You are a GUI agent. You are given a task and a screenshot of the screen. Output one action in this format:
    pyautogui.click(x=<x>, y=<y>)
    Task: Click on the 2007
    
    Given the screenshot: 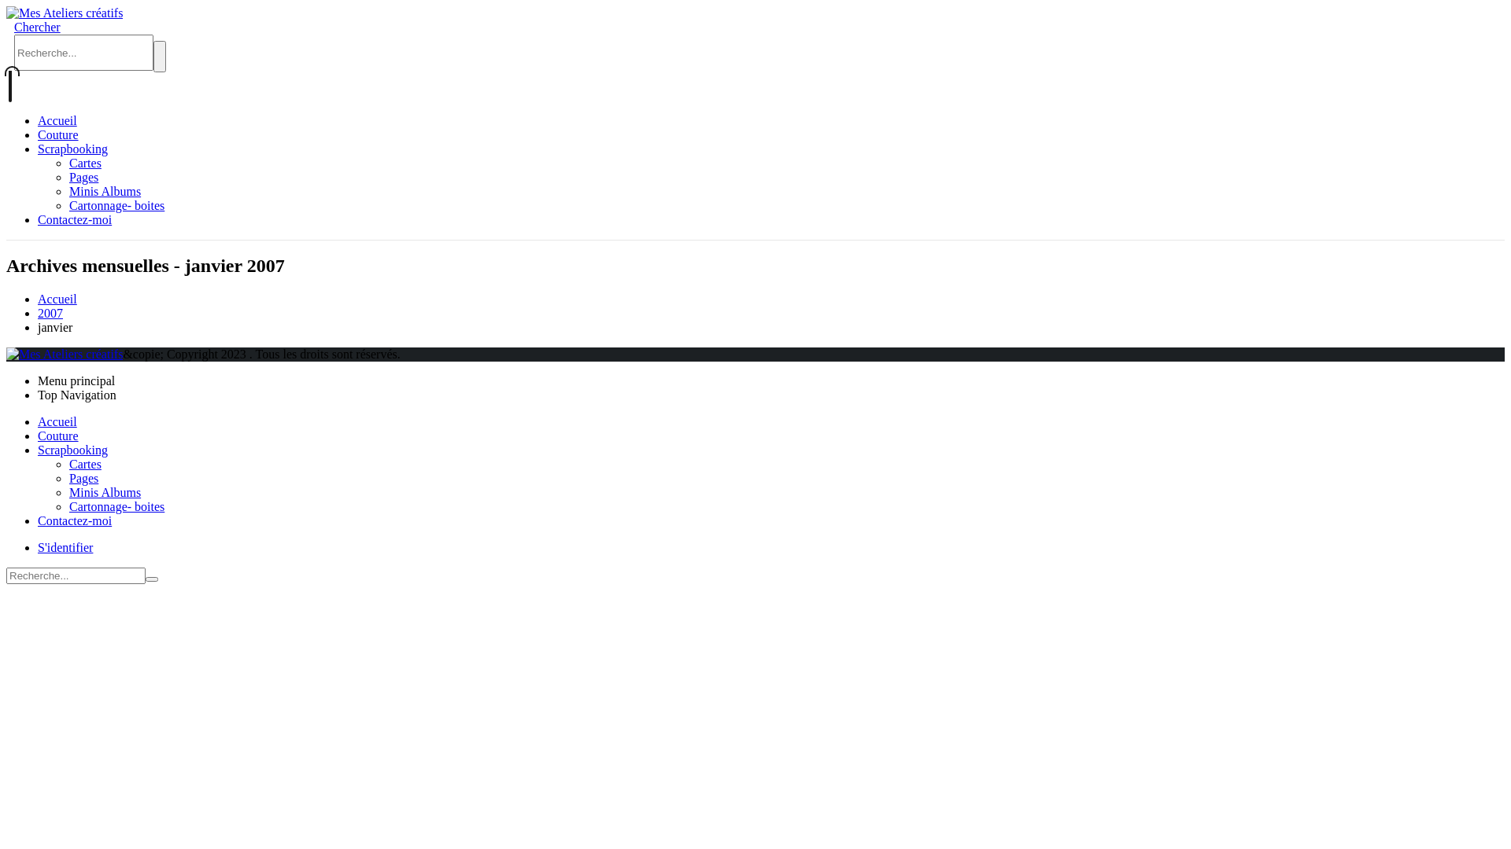 What is the action you would take?
    pyautogui.click(x=50, y=313)
    